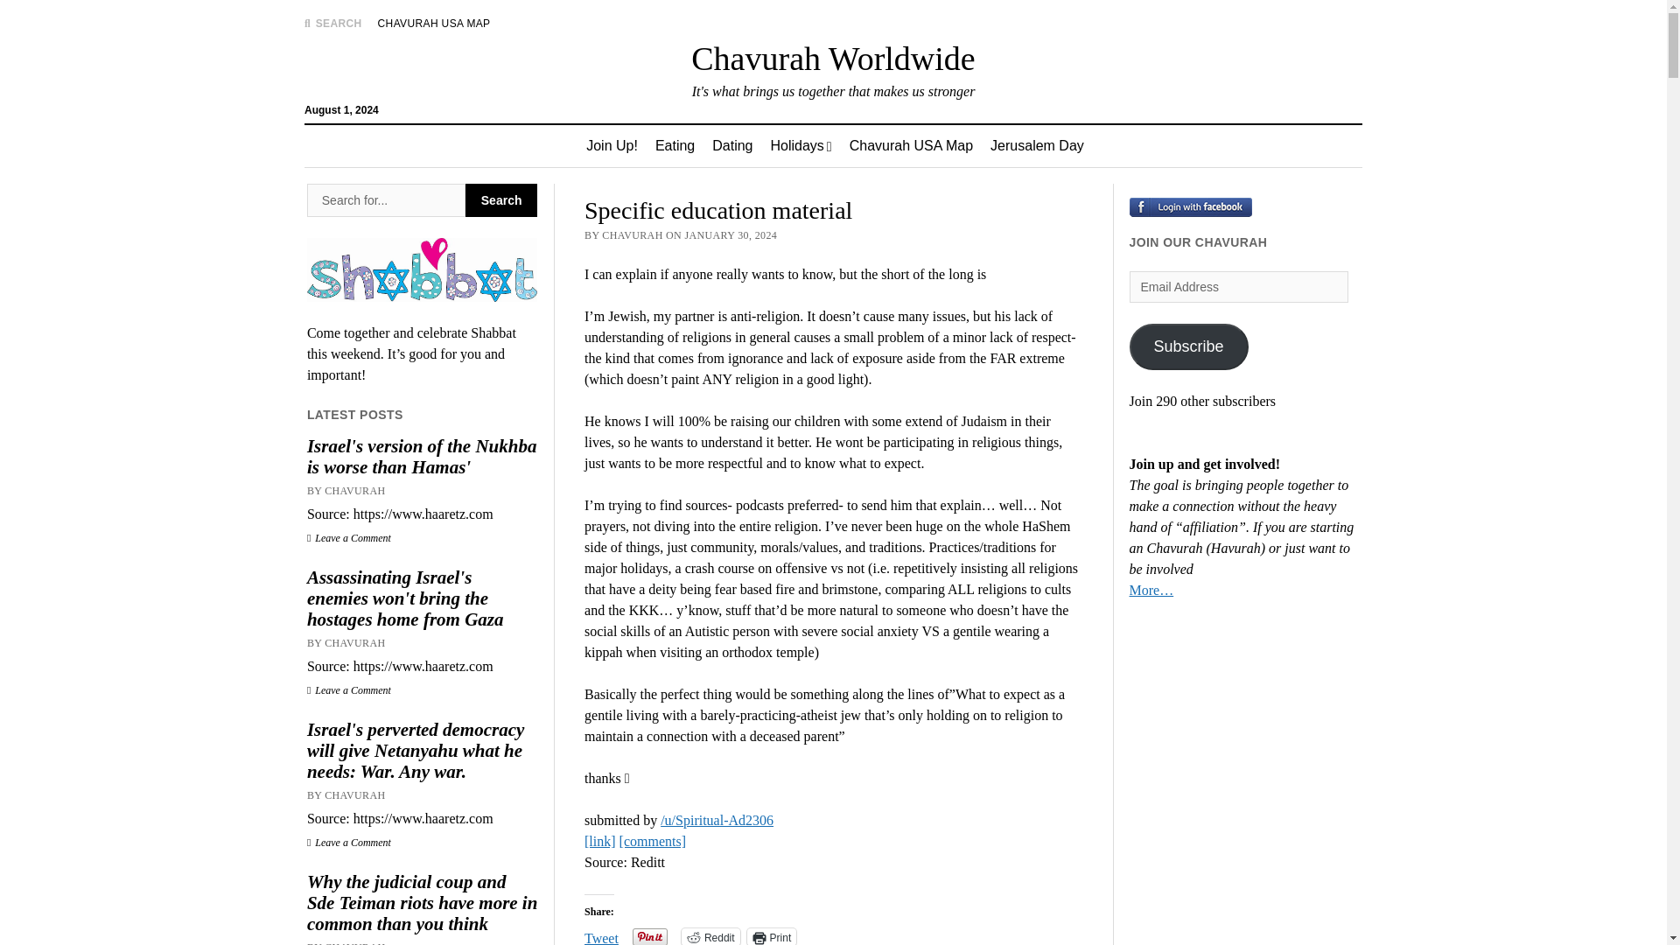 The height and width of the screenshot is (945, 1680). I want to click on Jerusalem Day, so click(1037, 145).